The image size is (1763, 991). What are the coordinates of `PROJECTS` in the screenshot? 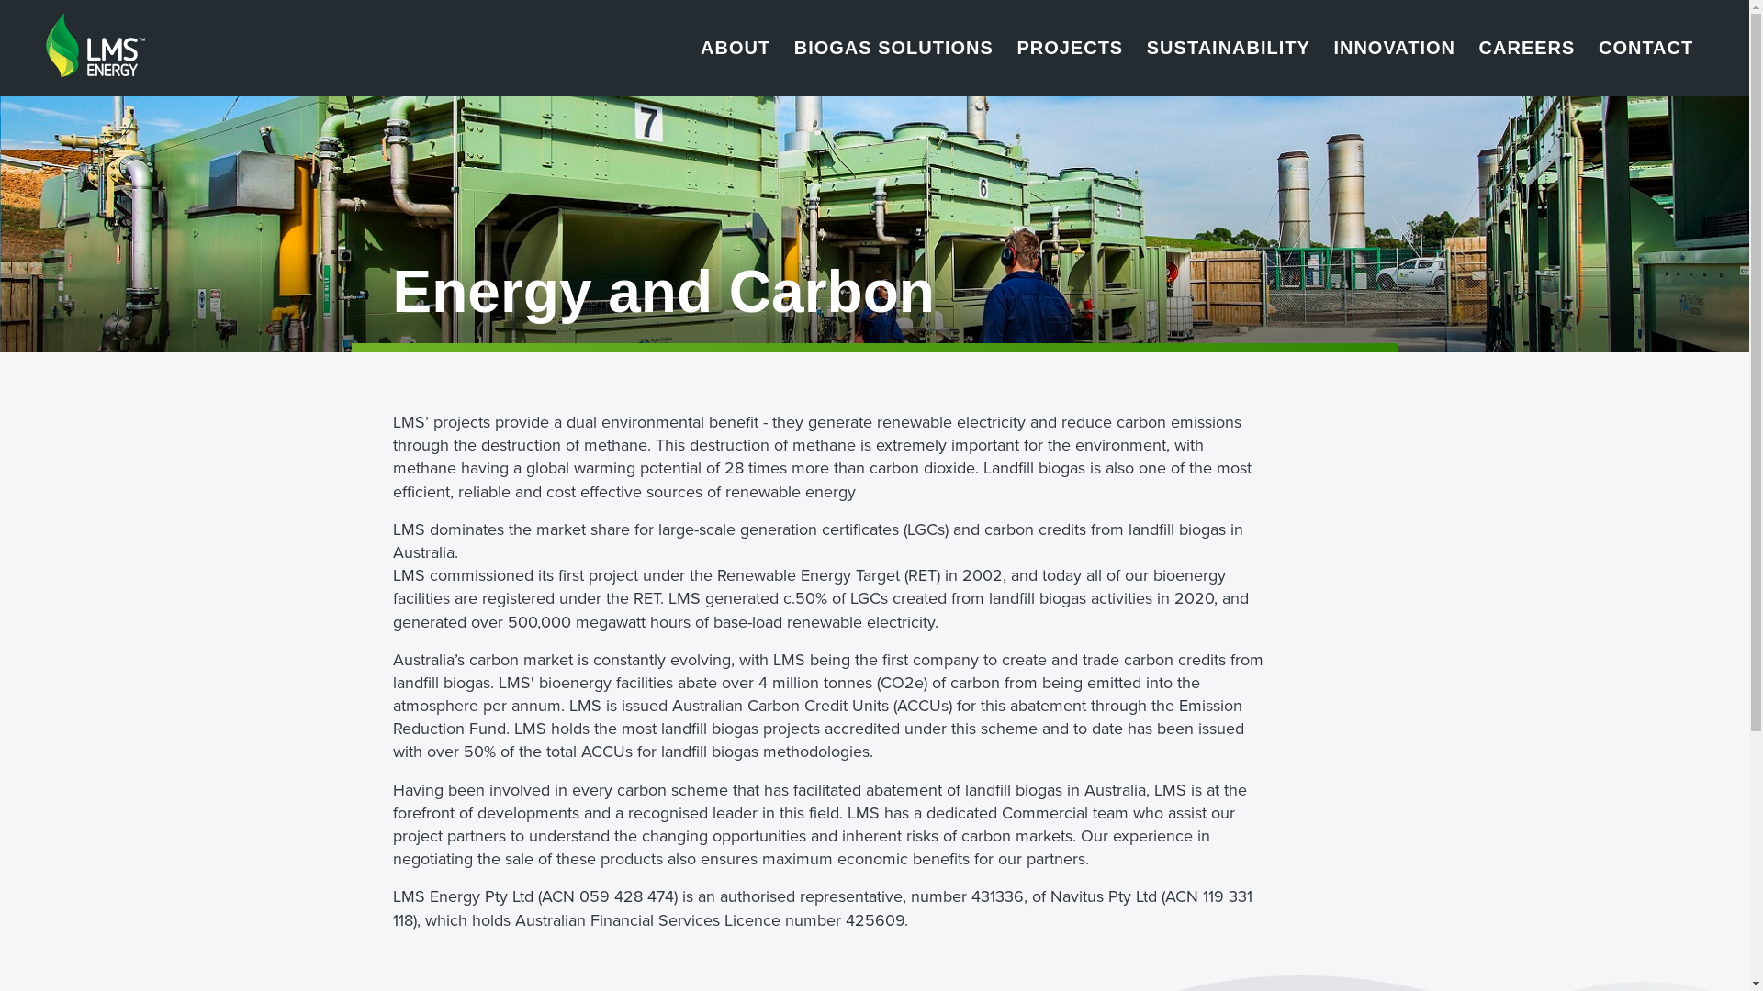 It's located at (1071, 48).